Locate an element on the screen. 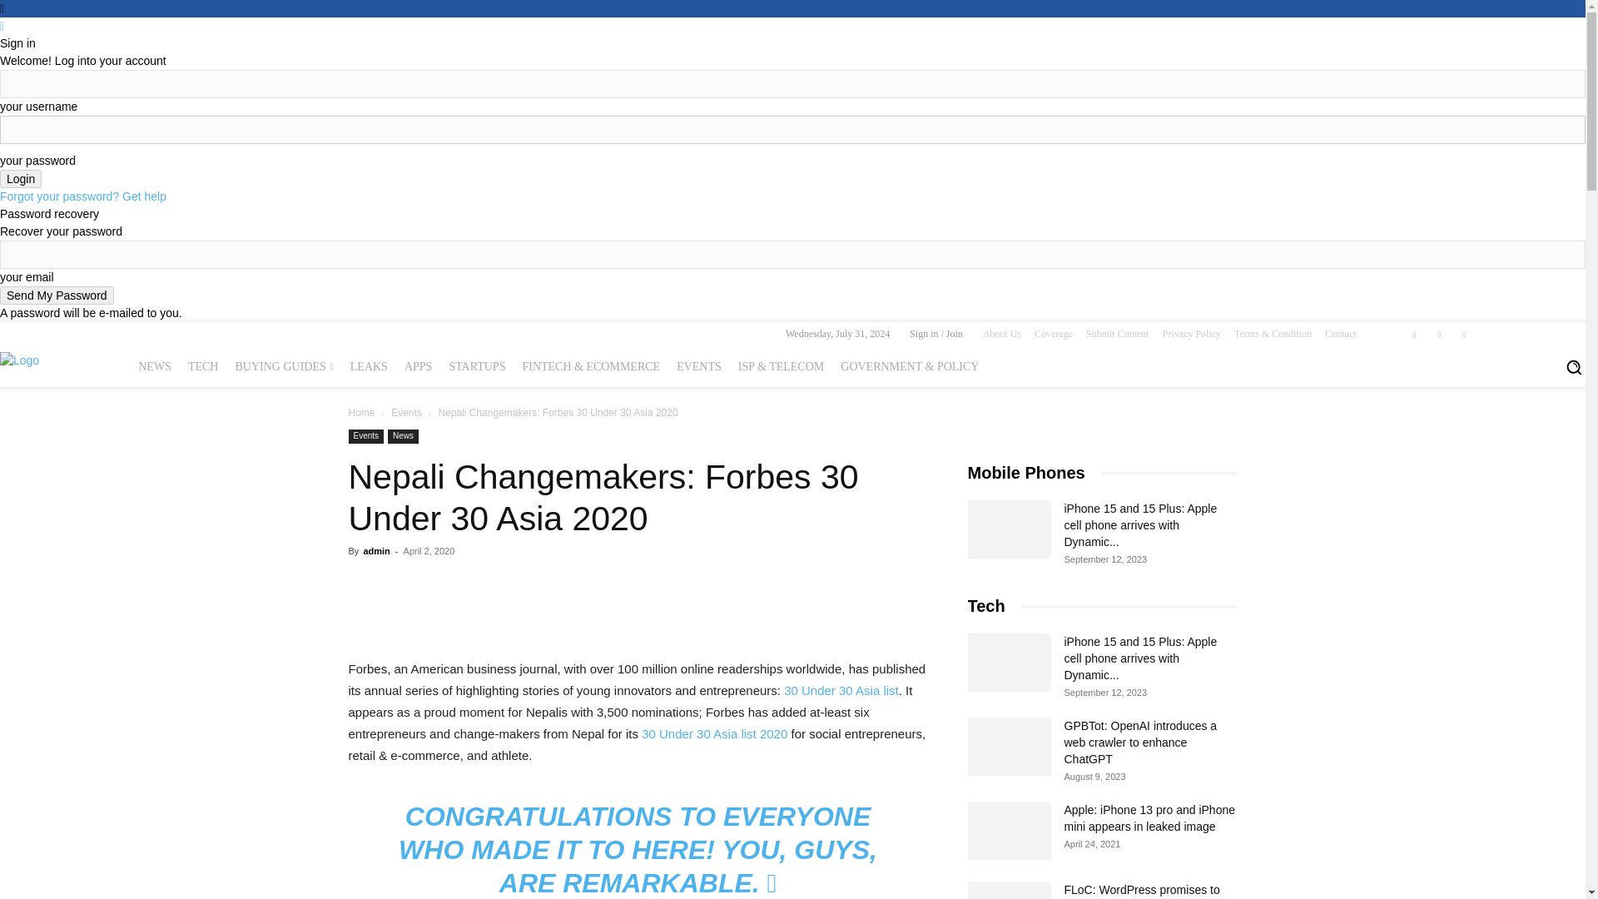  APPS is located at coordinates (418, 366).